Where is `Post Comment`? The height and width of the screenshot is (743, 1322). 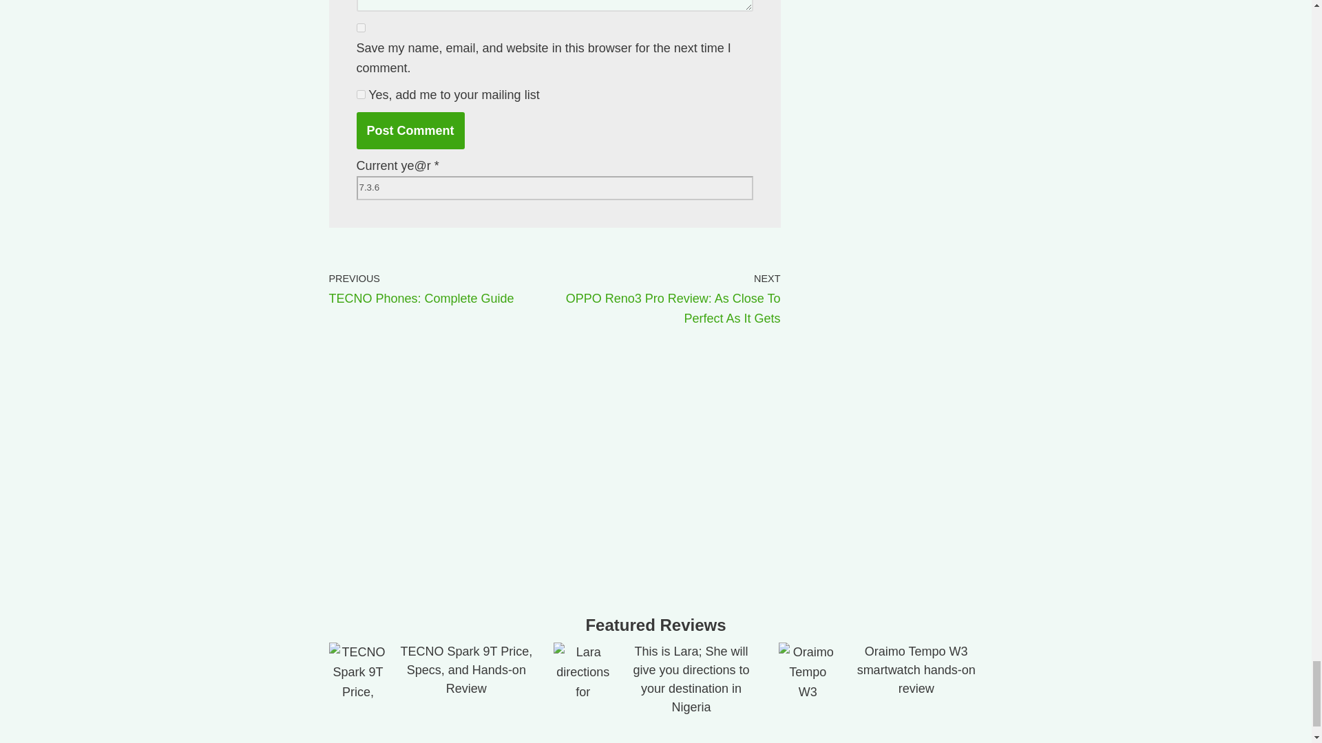 Post Comment is located at coordinates (410, 131).